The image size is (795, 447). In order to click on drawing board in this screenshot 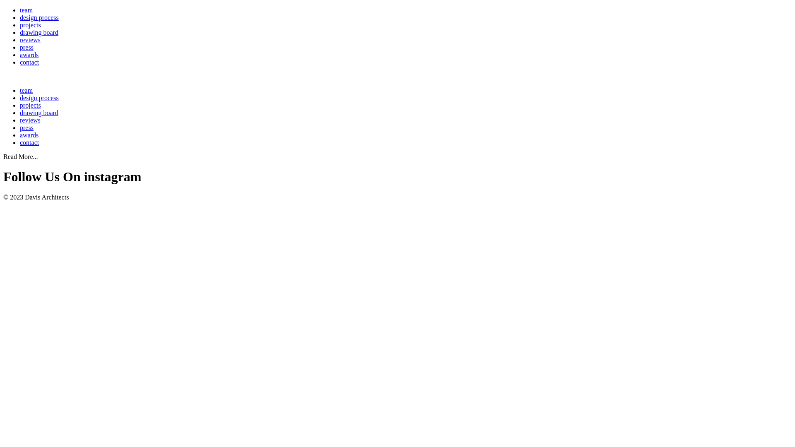, I will do `click(39, 113)`.